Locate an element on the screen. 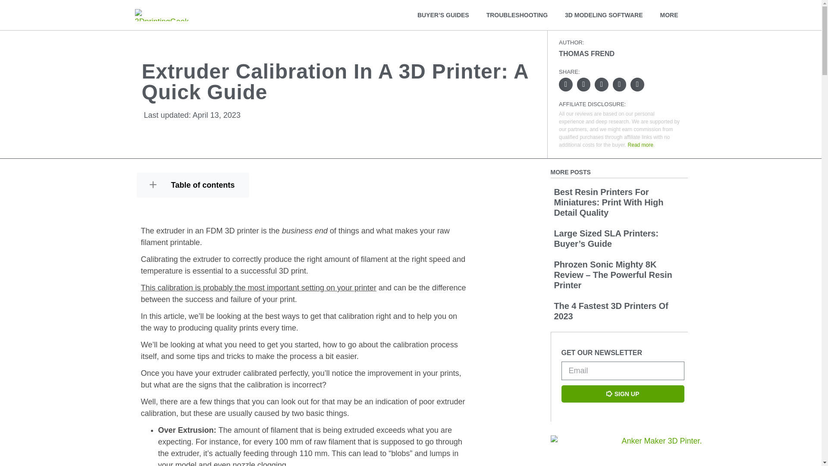 This screenshot has width=828, height=466. Read more is located at coordinates (640, 145).